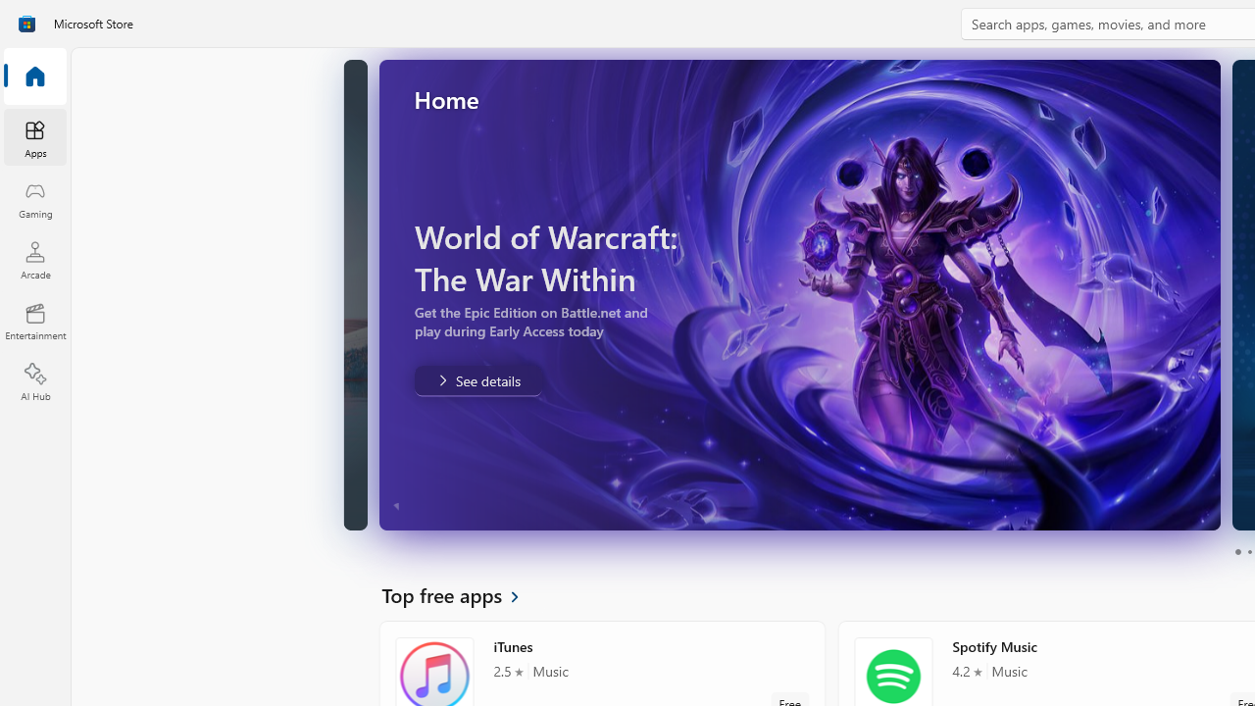  What do you see at coordinates (1249, 551) in the screenshot?
I see `Page 2` at bounding box center [1249, 551].